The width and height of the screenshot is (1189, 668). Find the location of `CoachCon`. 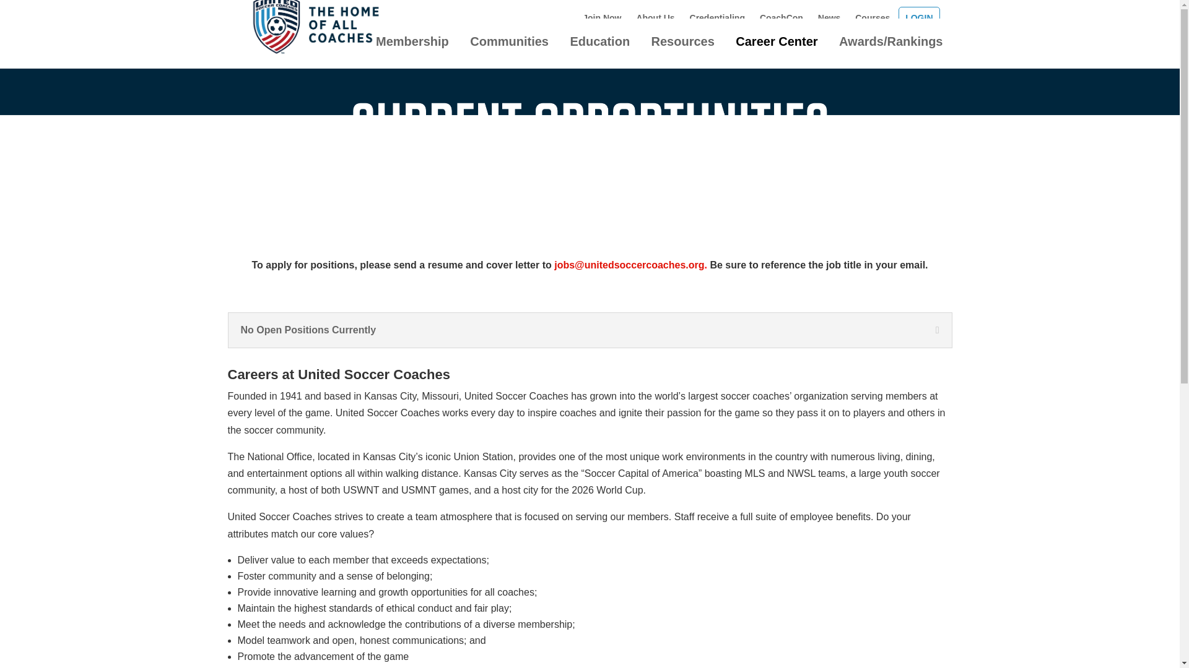

CoachCon is located at coordinates (782, 21).